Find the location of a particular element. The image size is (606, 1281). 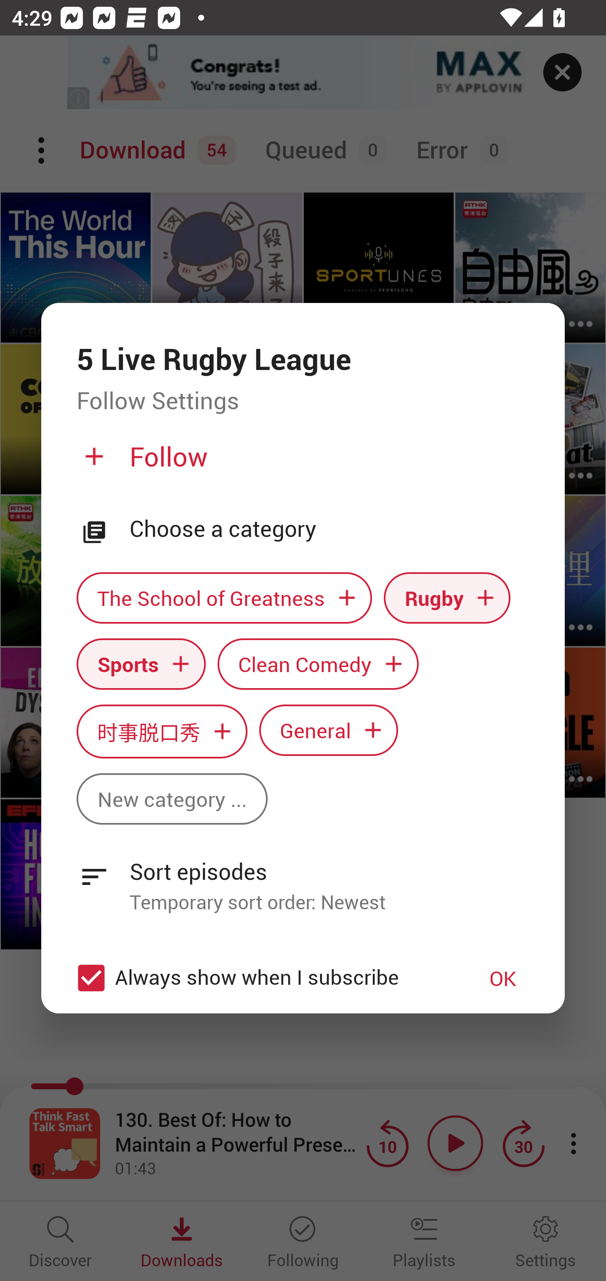

Rugby is located at coordinates (447, 598).